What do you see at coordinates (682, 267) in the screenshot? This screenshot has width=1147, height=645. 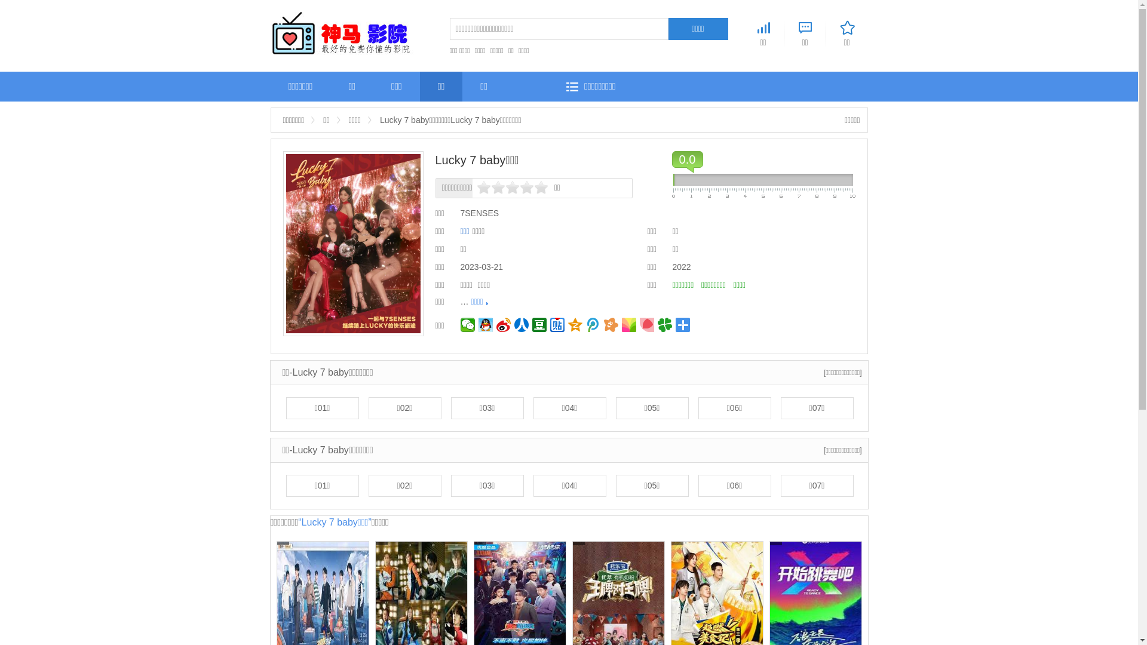 I see `2022` at bounding box center [682, 267].